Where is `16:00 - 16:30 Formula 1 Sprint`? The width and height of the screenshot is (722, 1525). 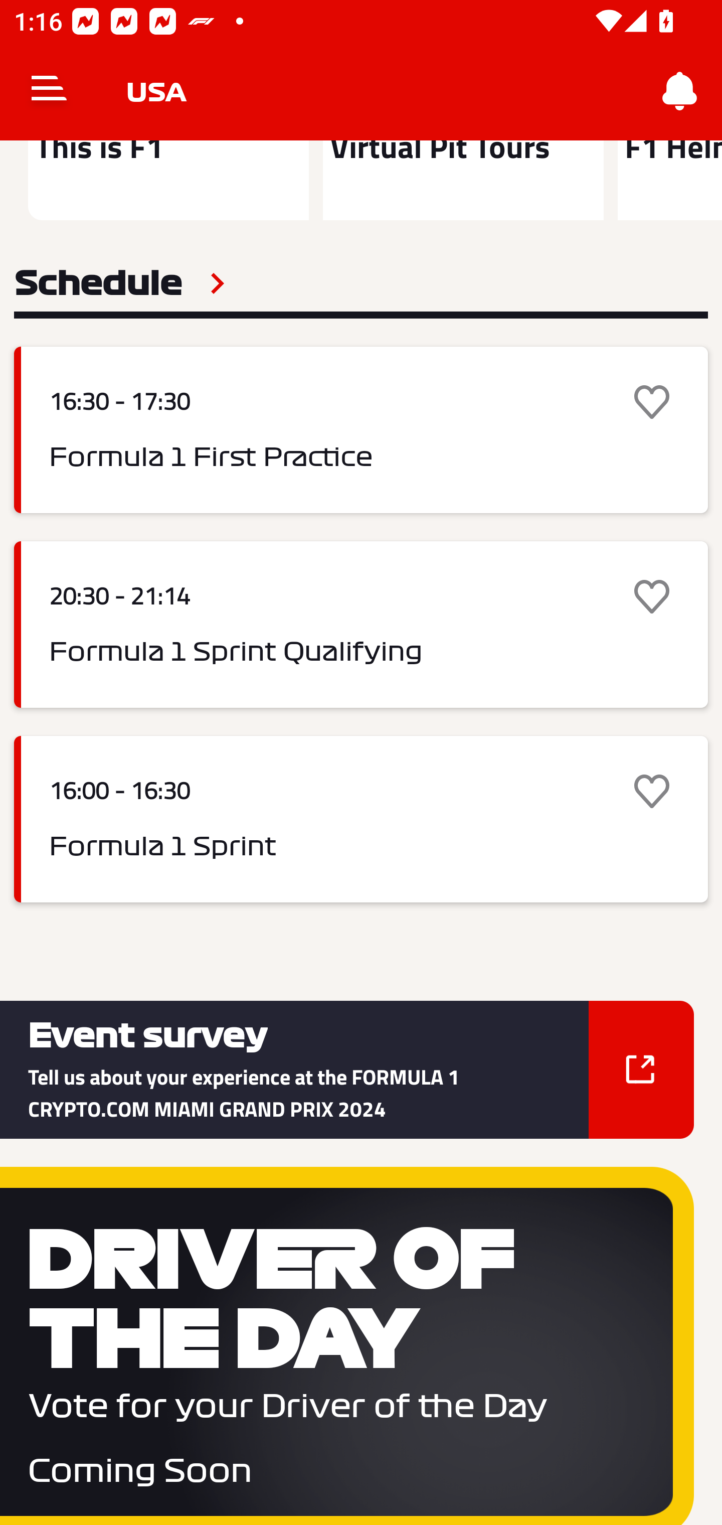
16:00 - 16:30 Formula 1 Sprint is located at coordinates (361, 820).